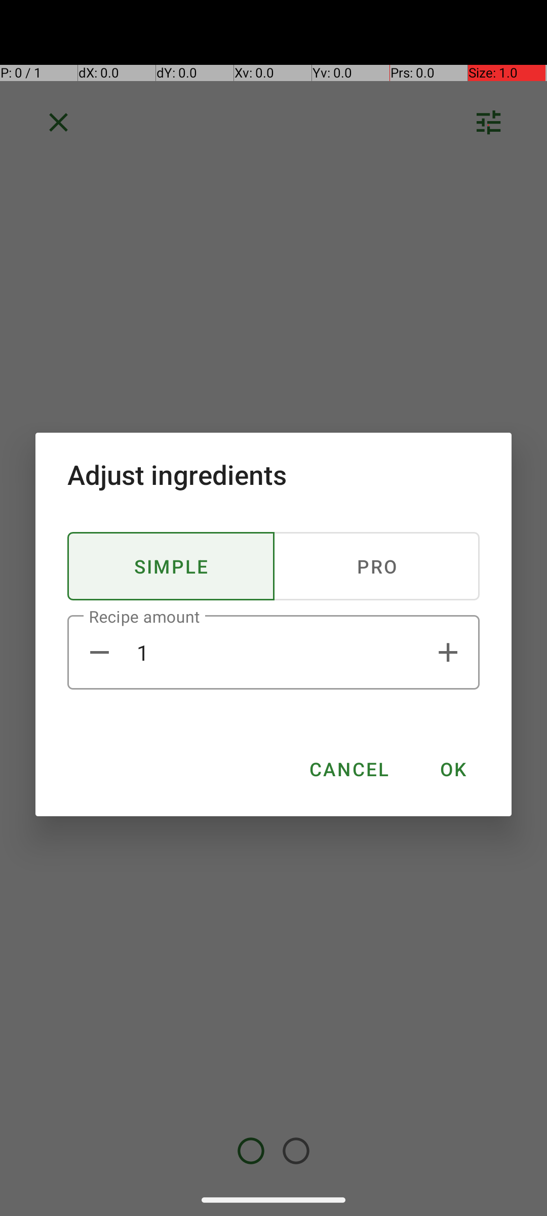  What do you see at coordinates (376, 566) in the screenshot?
I see `PRO` at bounding box center [376, 566].